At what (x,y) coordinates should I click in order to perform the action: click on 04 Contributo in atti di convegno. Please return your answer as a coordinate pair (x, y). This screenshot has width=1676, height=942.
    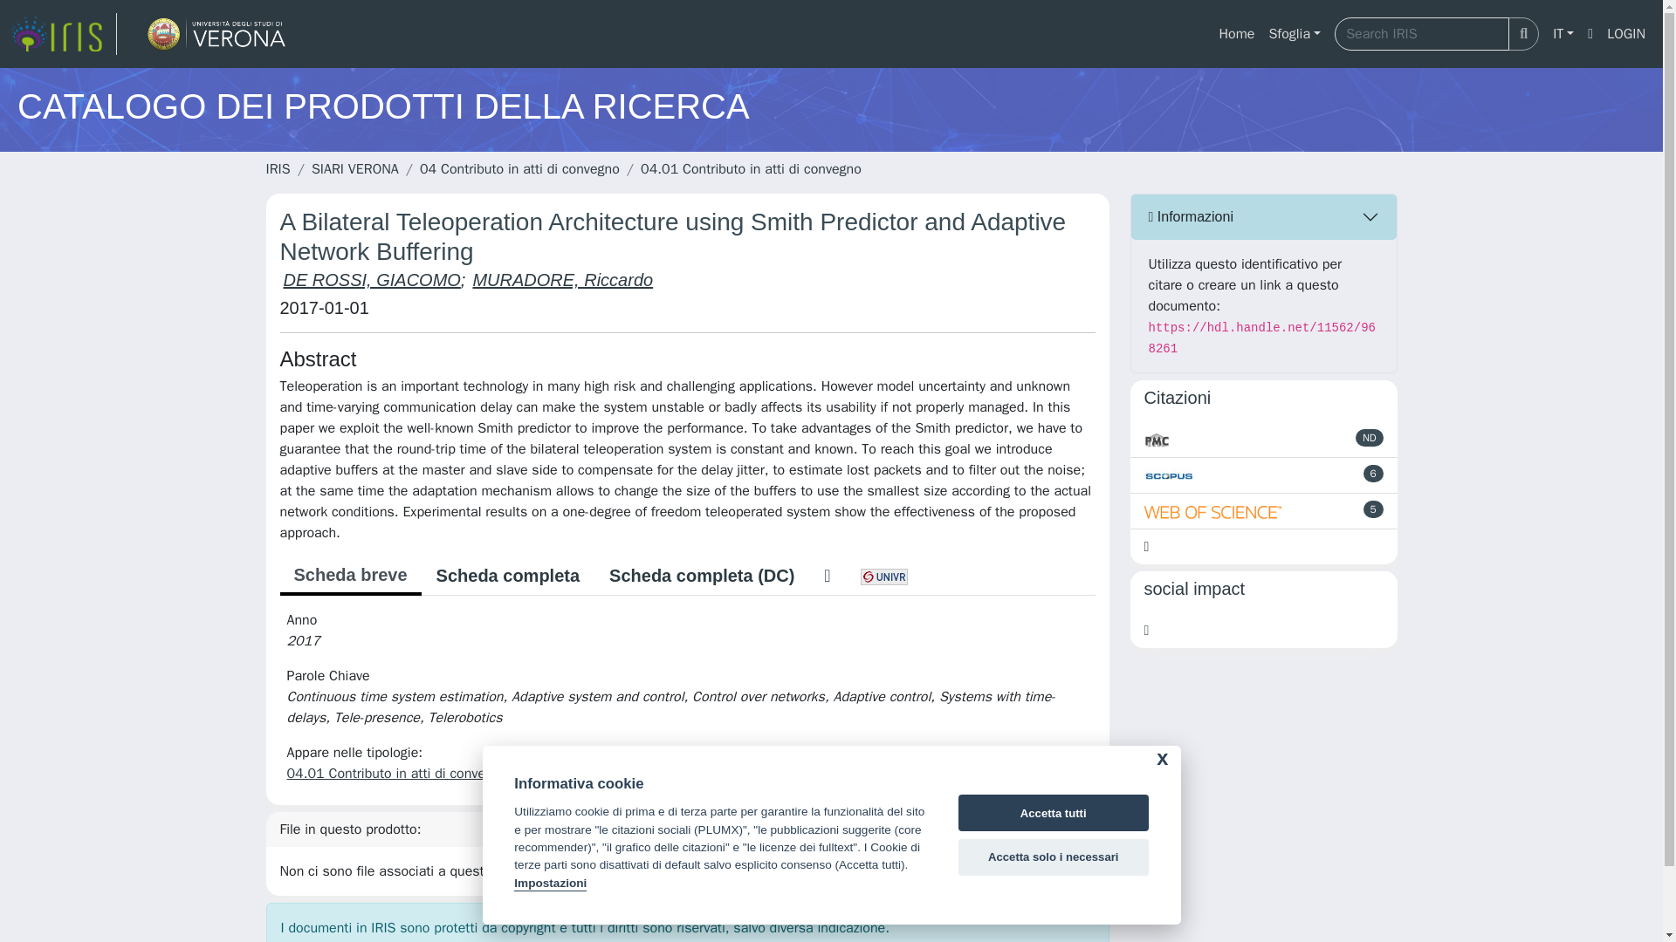
    Looking at the image, I should click on (520, 169).